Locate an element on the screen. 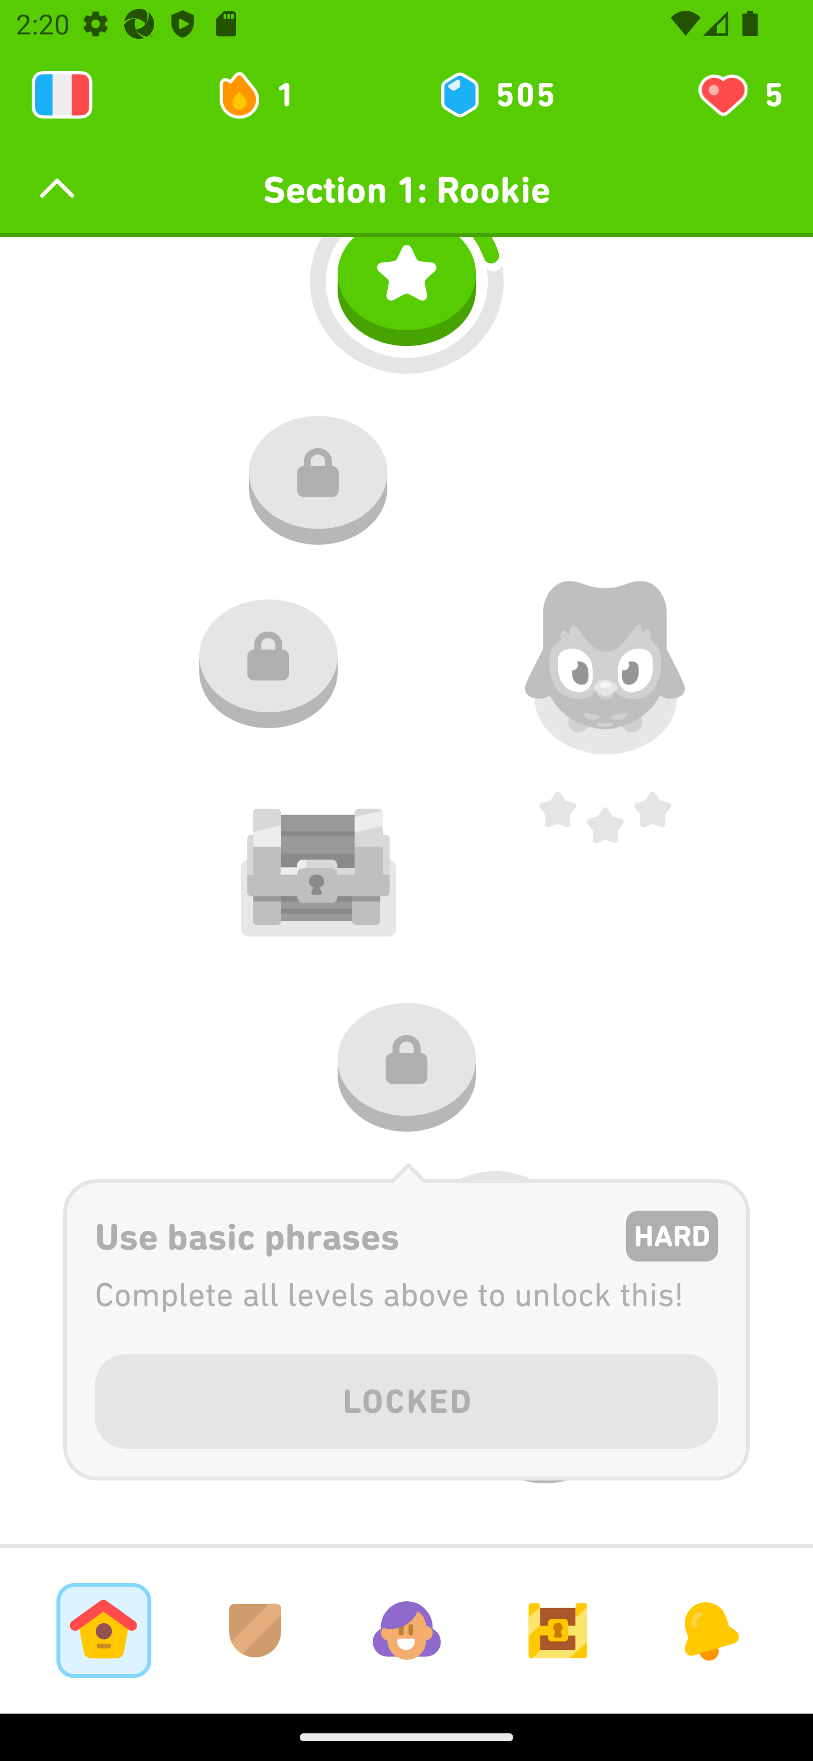 The height and width of the screenshot is (1761, 813). Section 1: Rookie is located at coordinates (406, 190).